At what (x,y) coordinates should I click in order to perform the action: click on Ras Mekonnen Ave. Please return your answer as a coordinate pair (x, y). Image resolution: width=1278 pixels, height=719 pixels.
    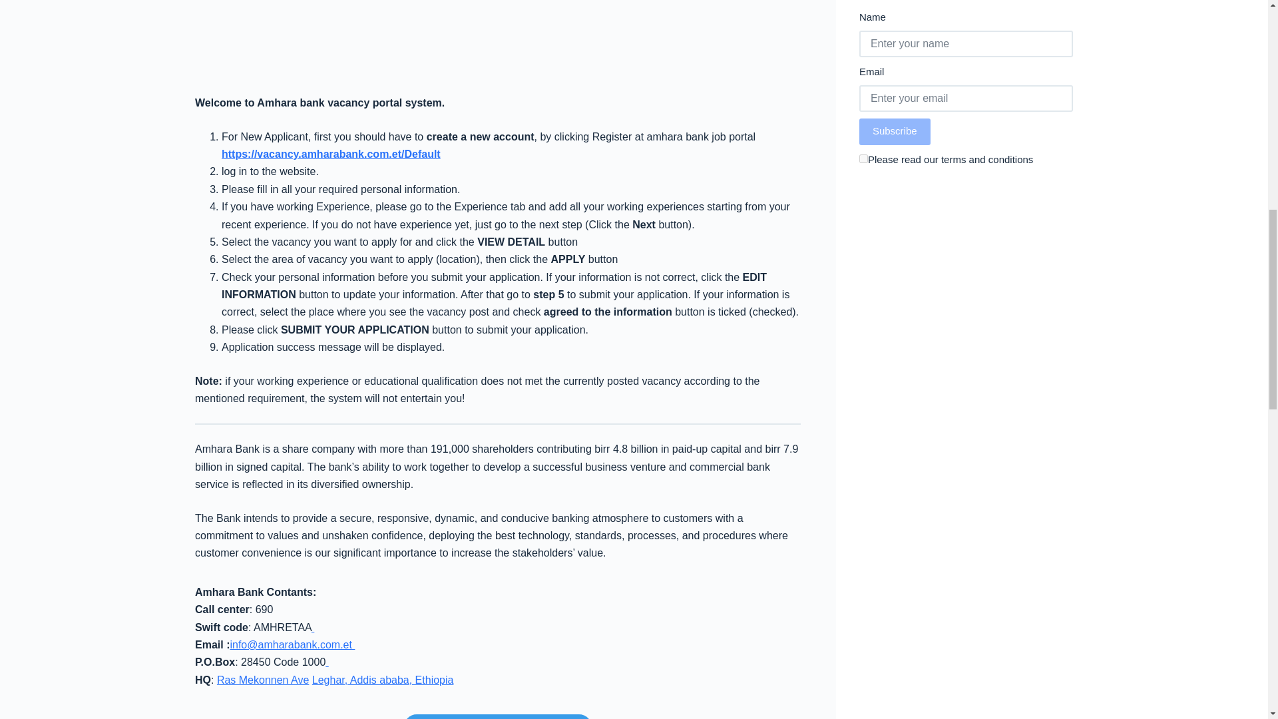
    Looking at the image, I should click on (263, 680).